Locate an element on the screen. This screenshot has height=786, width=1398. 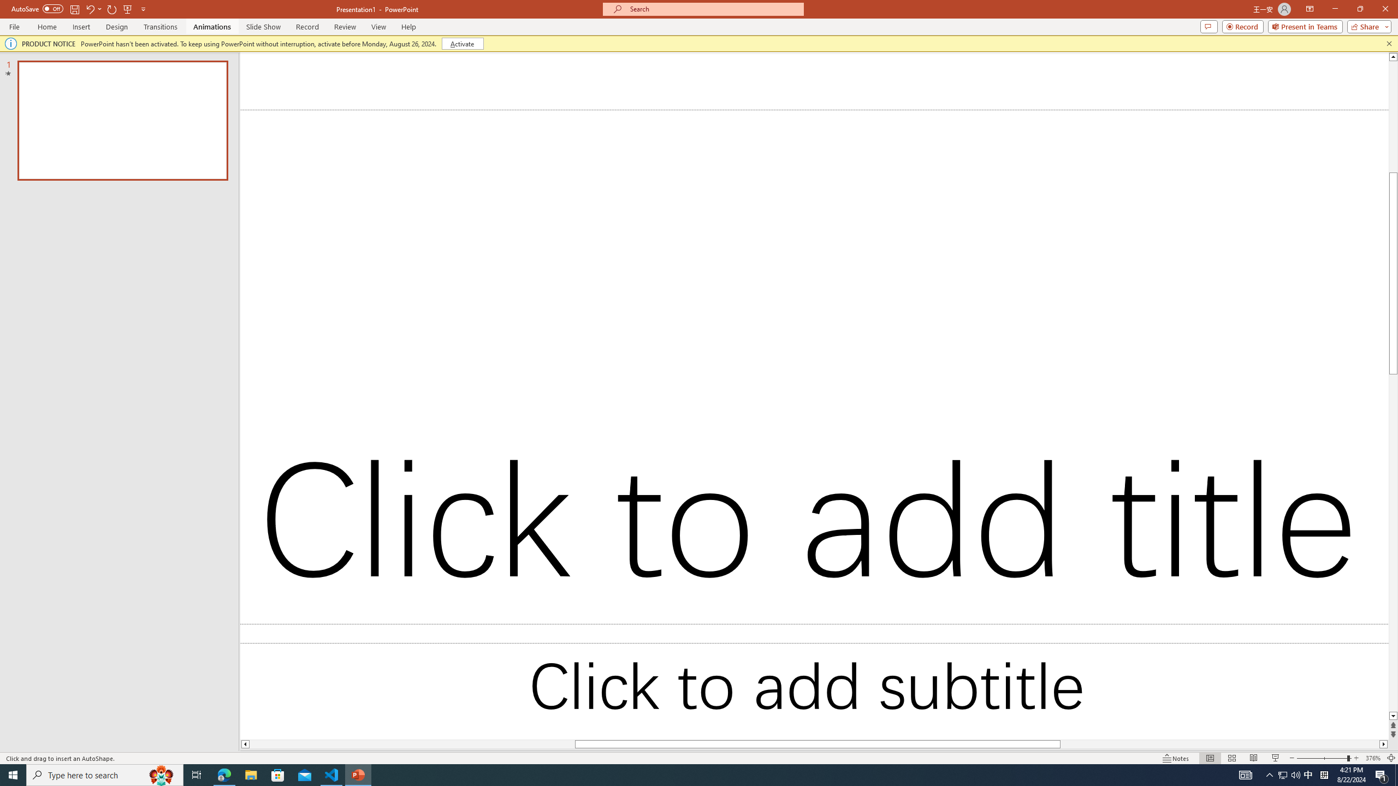
Activate is located at coordinates (462, 44).